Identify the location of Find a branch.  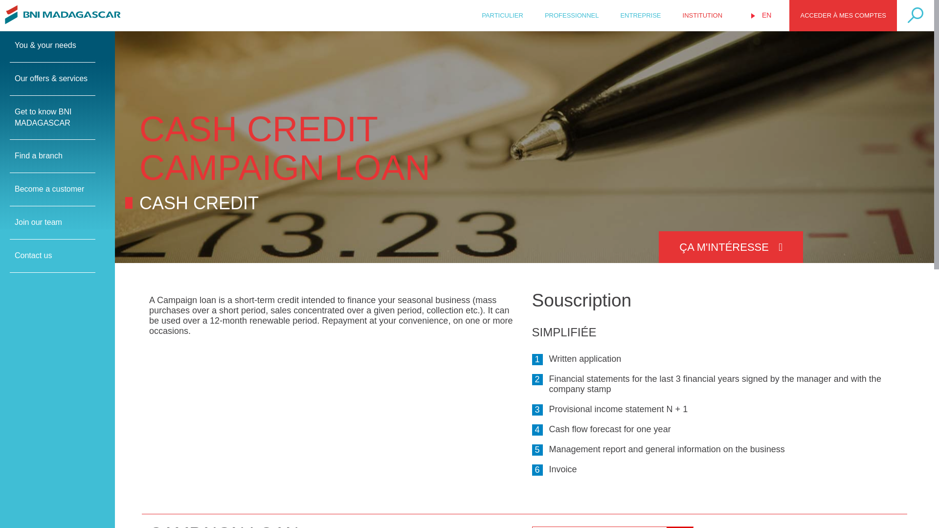
(52, 156).